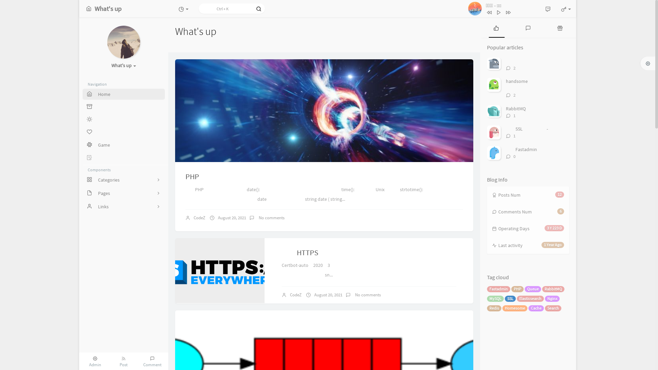 Image resolution: width=658 pixels, height=370 pixels. Describe the element at coordinates (553, 289) in the screenshot. I see `RabbitMQ` at that location.